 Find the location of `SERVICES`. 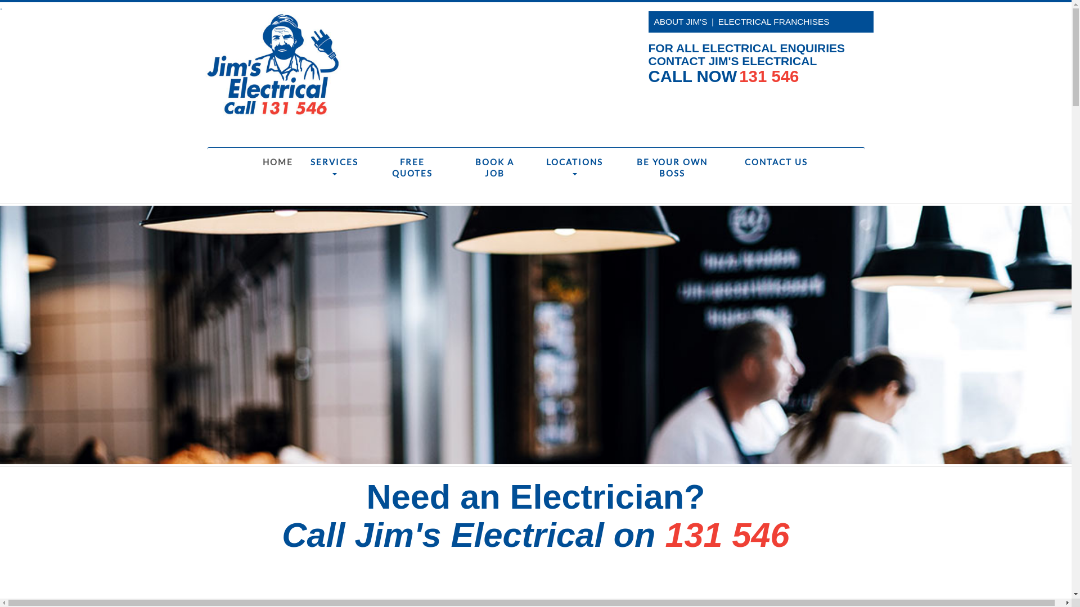

SERVICES is located at coordinates (334, 167).